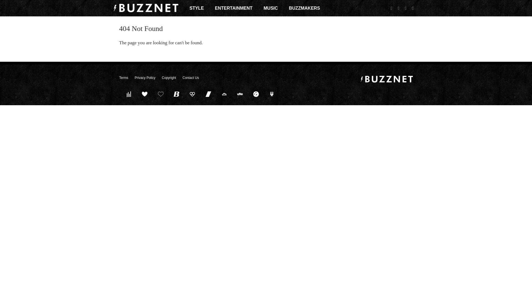  Describe the element at coordinates (160, 94) in the screenshot. I see `Post Fun` at that location.